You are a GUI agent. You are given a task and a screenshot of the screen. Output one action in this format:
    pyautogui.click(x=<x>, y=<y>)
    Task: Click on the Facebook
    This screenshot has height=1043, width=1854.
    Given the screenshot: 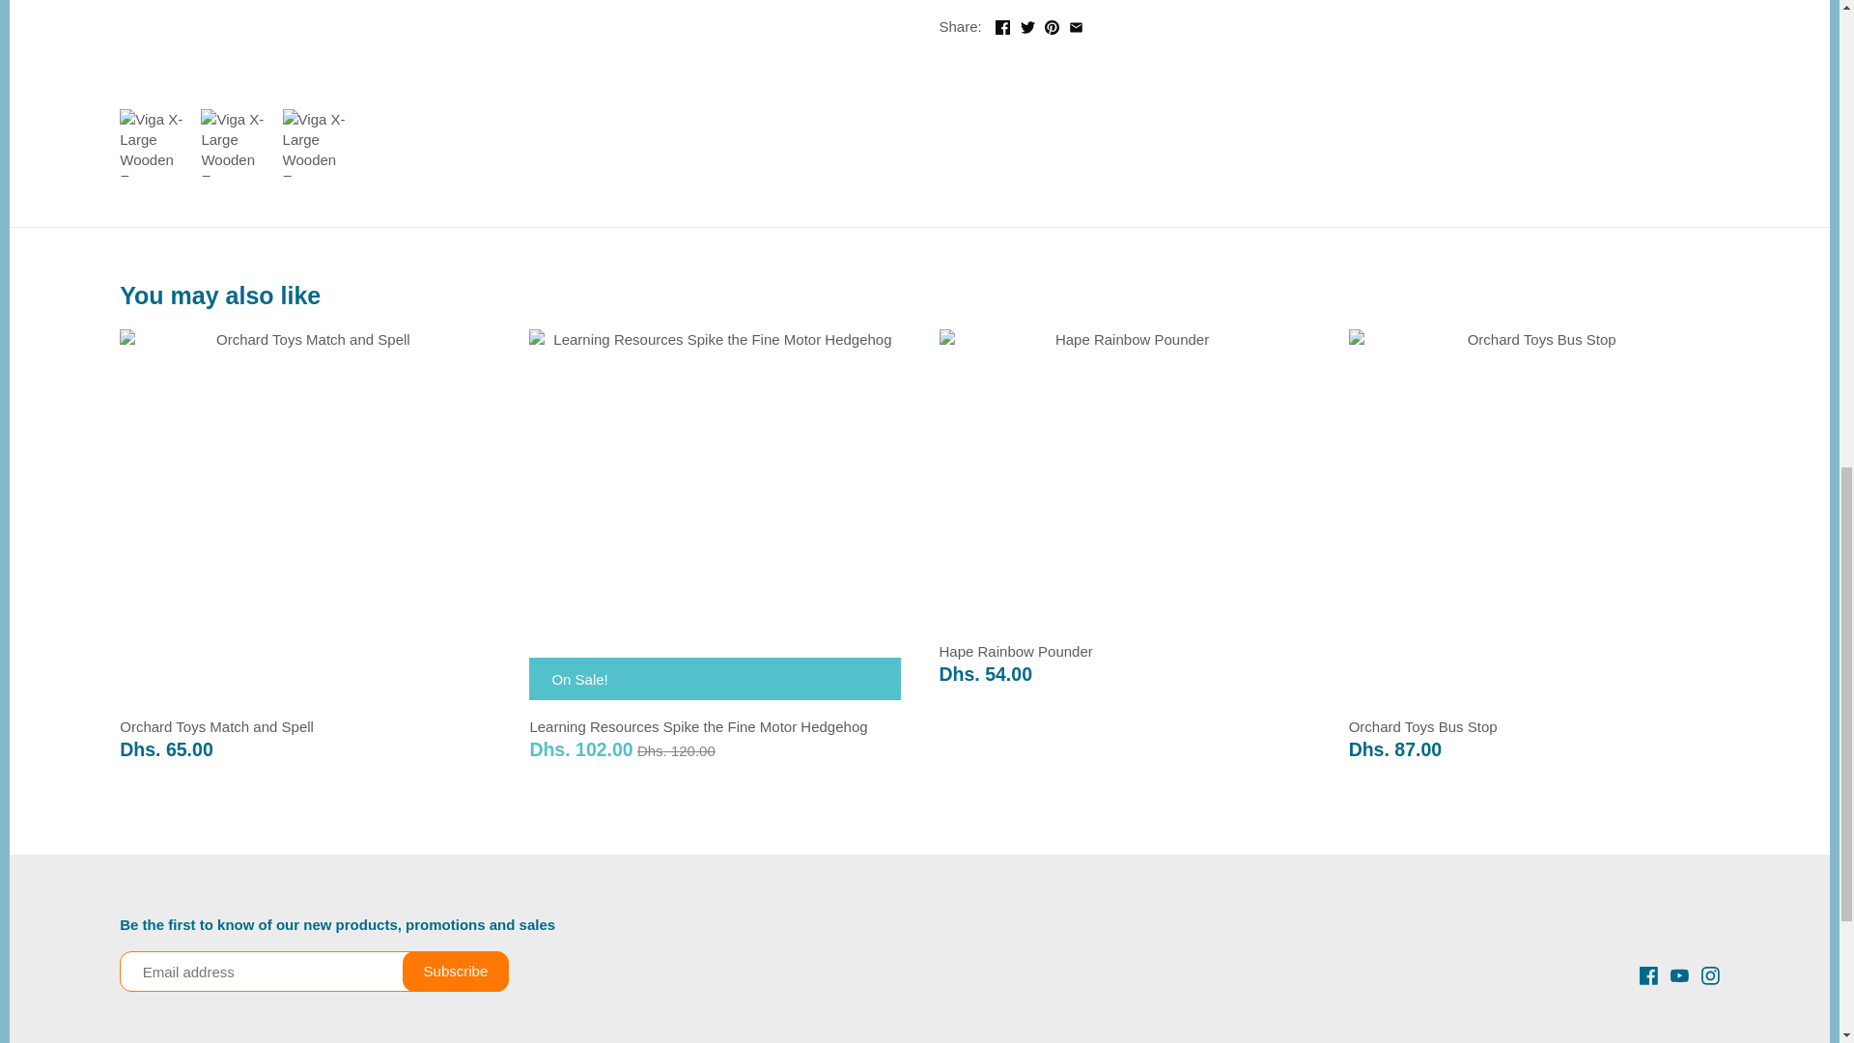 What is the action you would take?
    pyautogui.click(x=1002, y=27)
    